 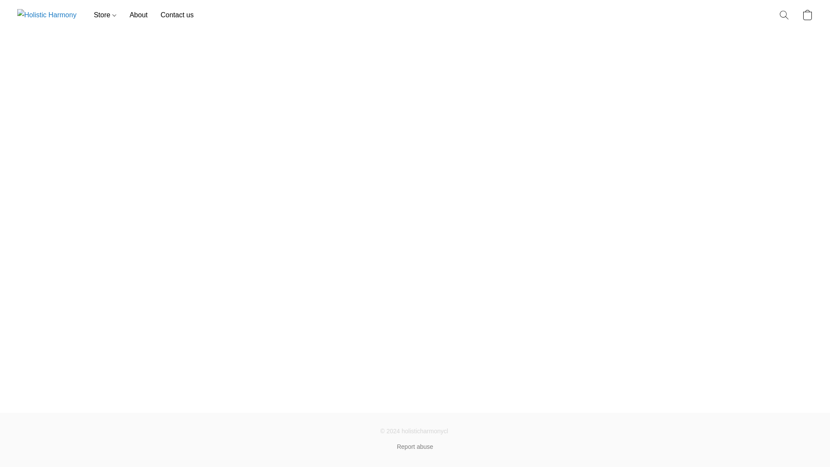 What do you see at coordinates (415, 446) in the screenshot?
I see `Report abuse` at bounding box center [415, 446].